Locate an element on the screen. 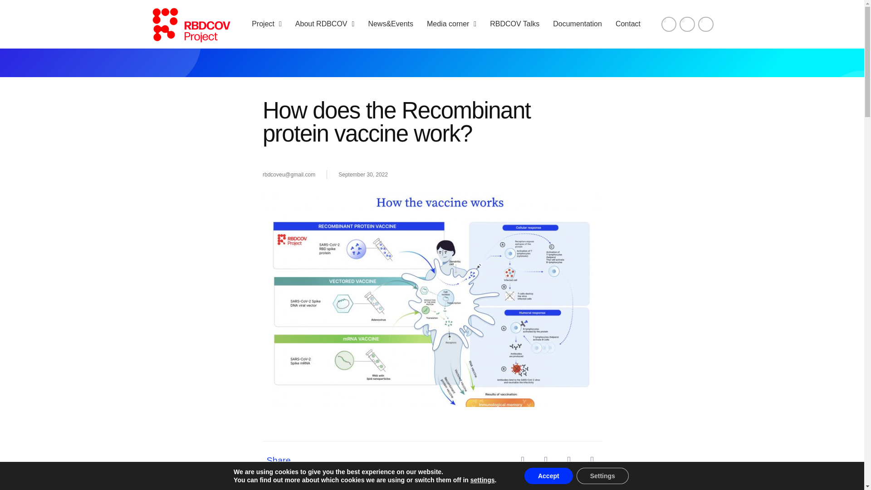  RBDCOV Talks is located at coordinates (514, 24).